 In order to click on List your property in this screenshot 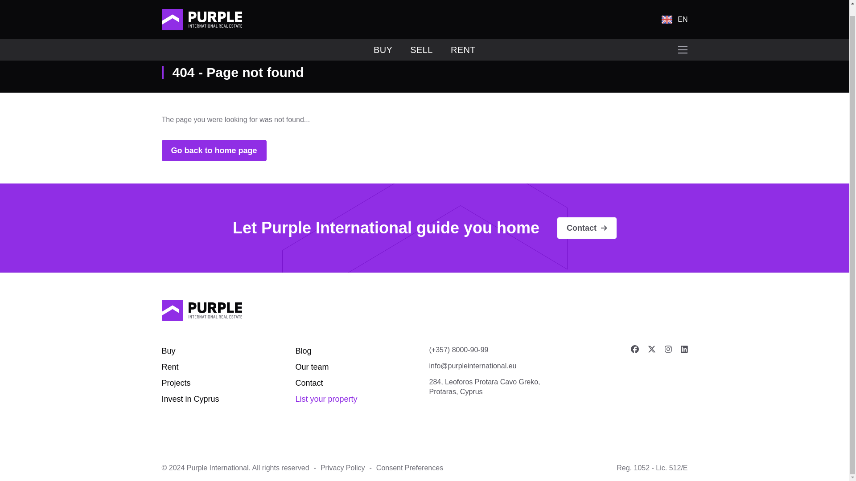, I will do `click(326, 399)`.